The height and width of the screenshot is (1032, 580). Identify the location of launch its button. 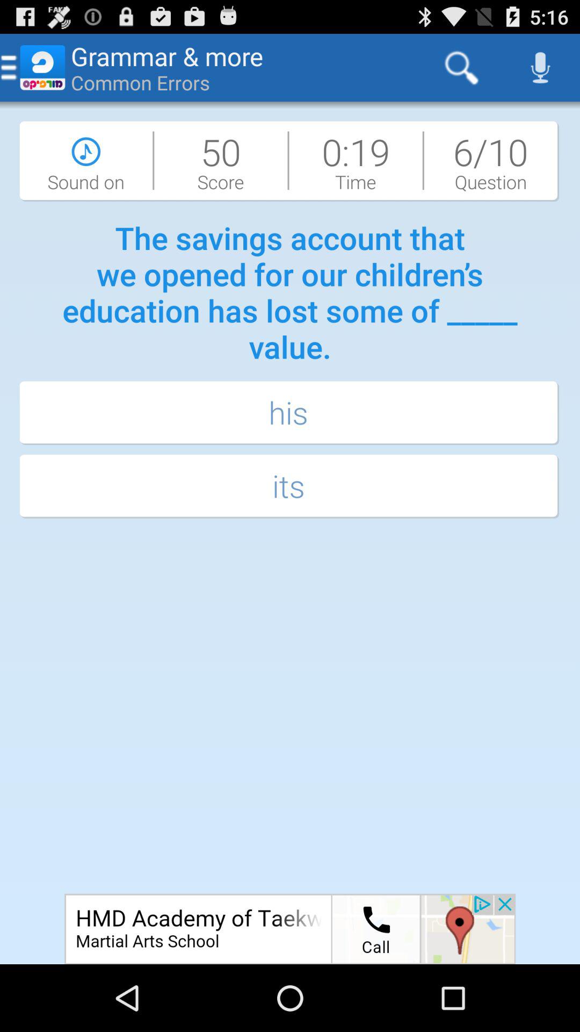
(290, 487).